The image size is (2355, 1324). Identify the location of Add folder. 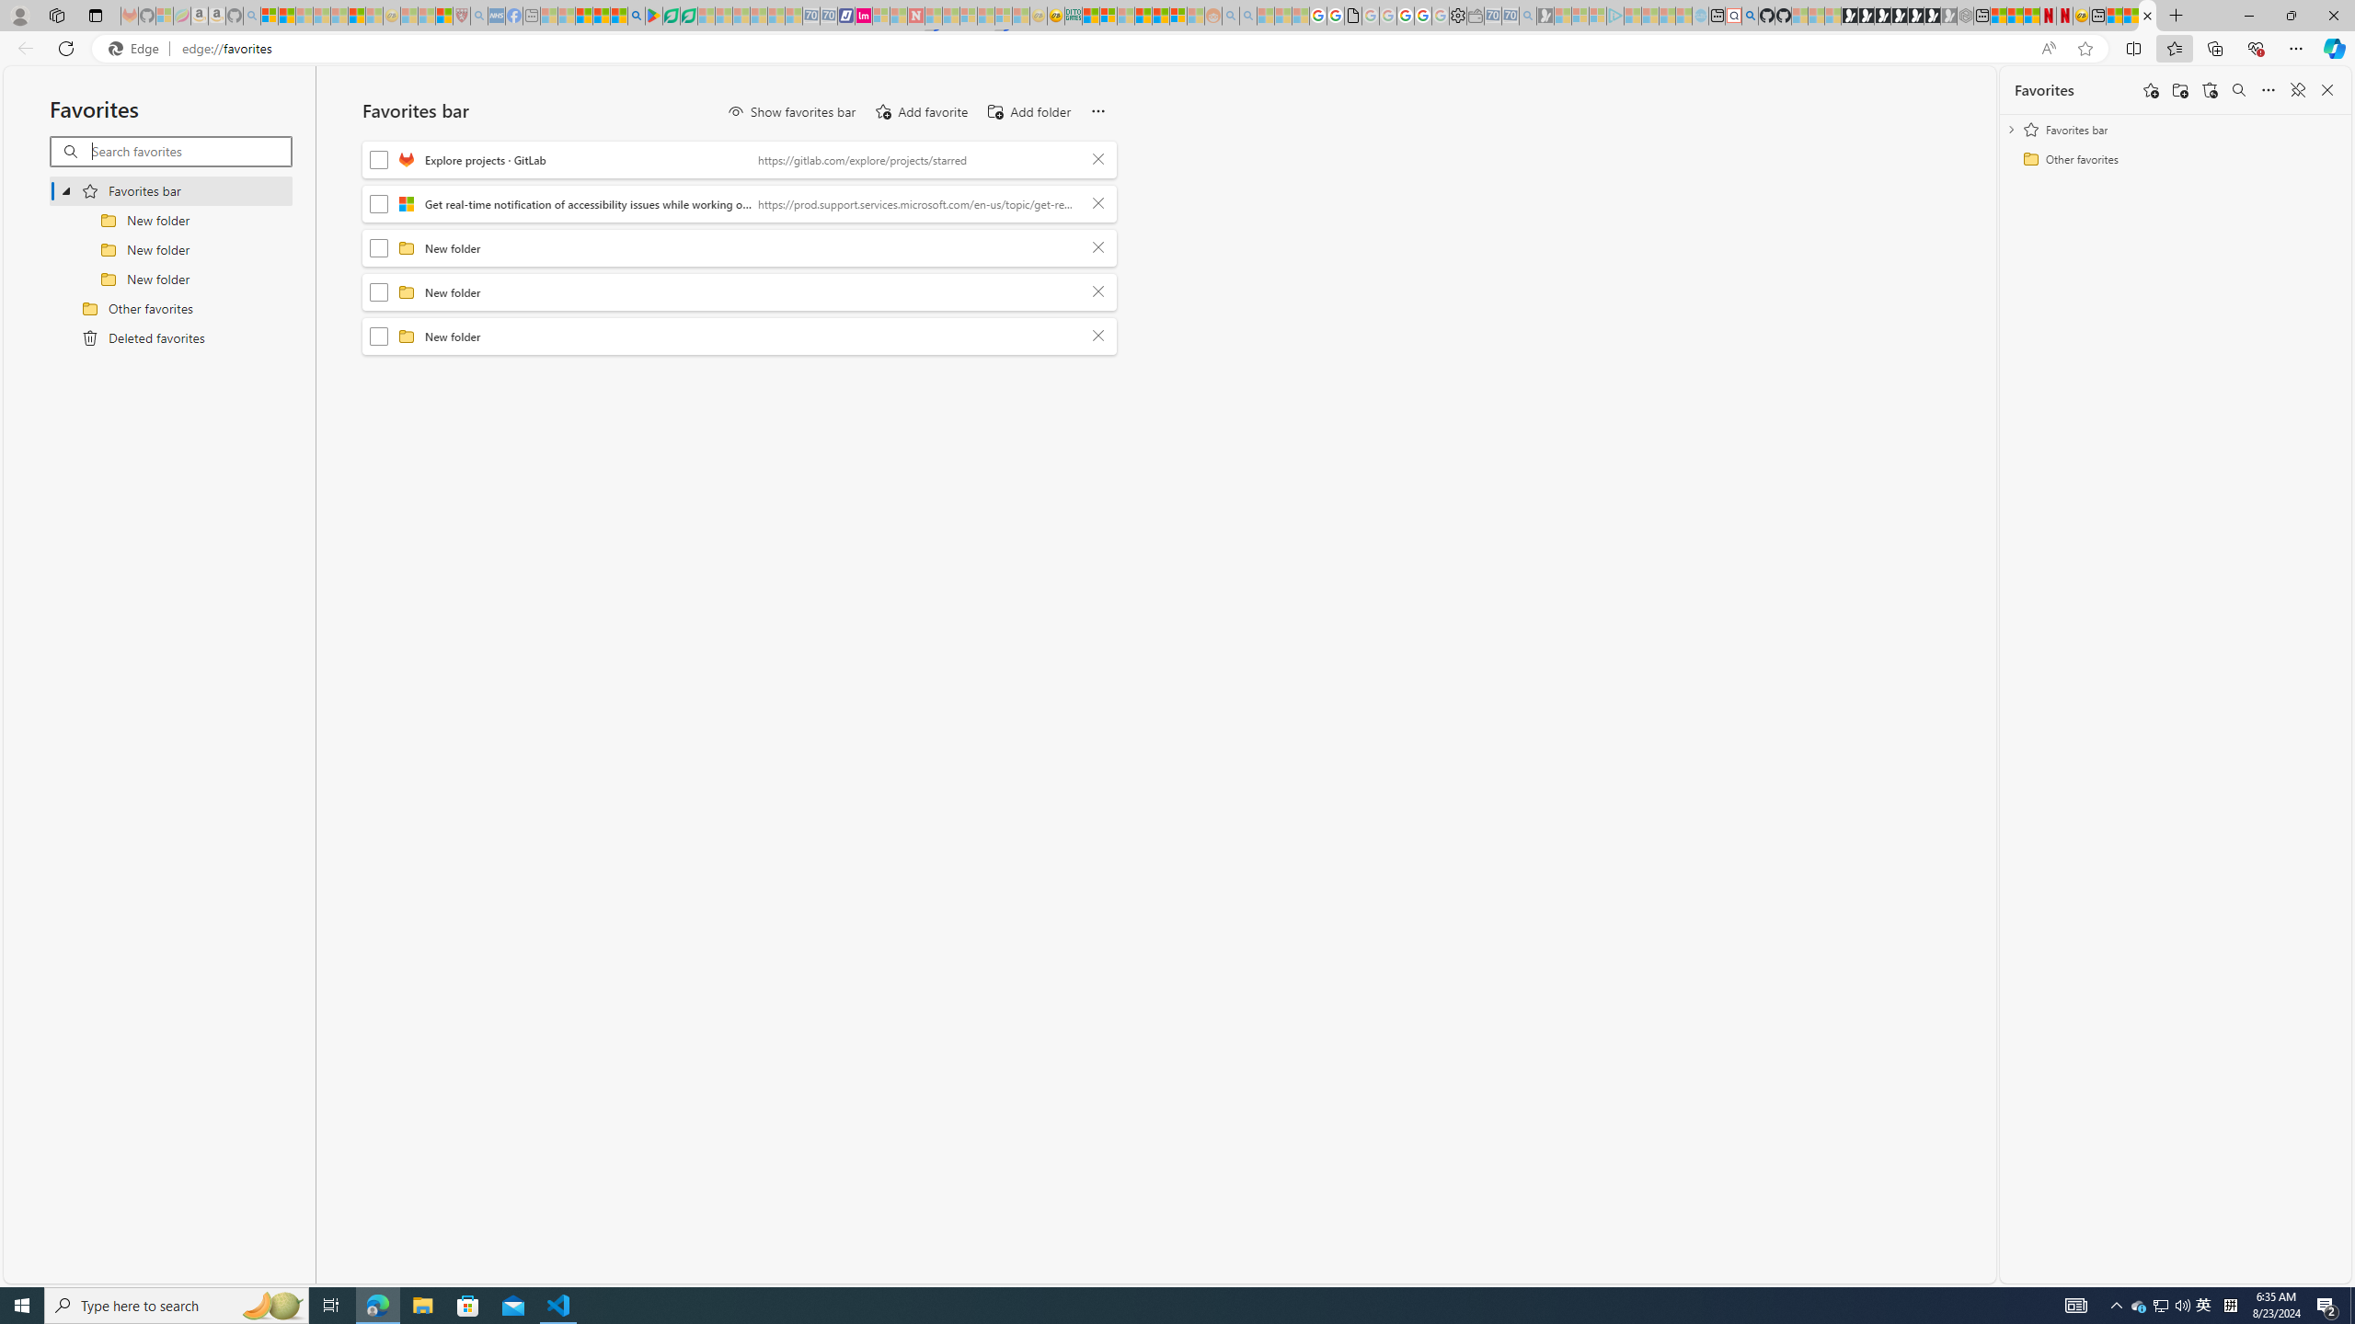
(2179, 90).